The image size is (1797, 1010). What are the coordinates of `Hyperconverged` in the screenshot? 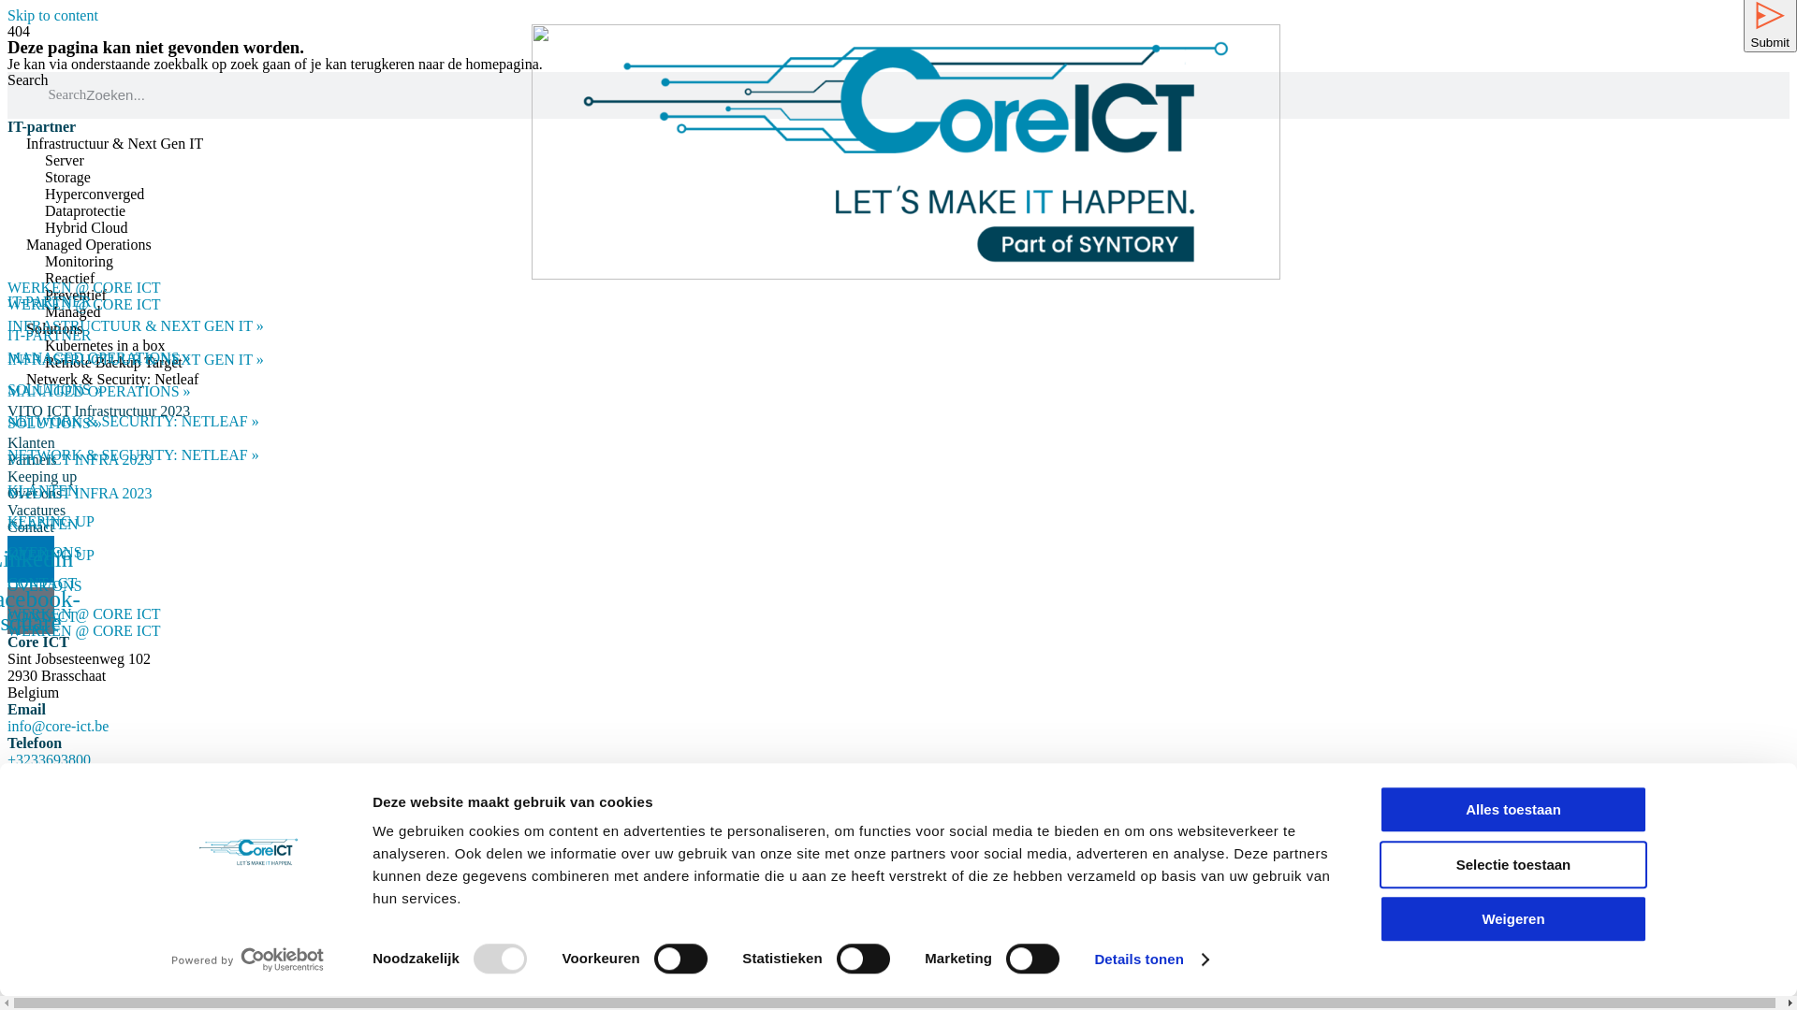 It's located at (95, 195).